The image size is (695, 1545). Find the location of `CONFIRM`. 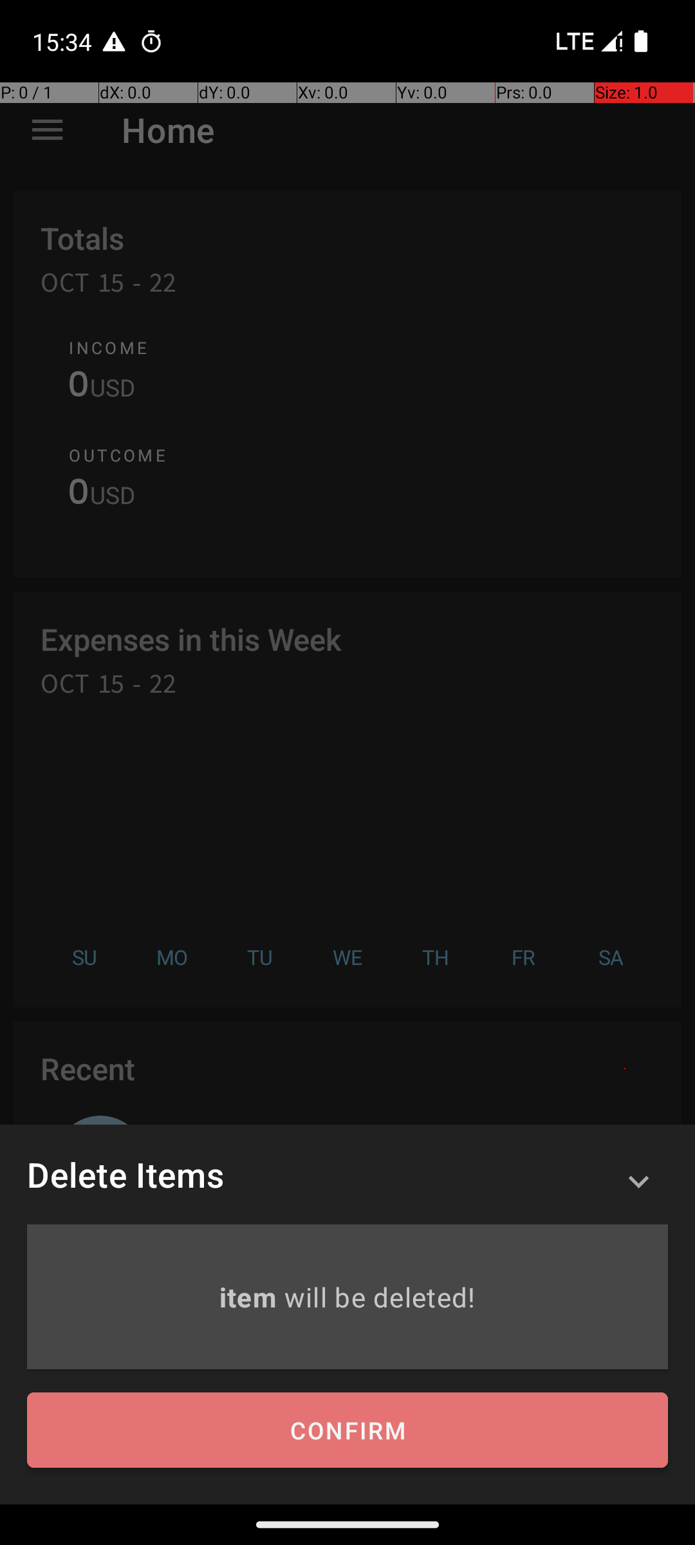

CONFIRM is located at coordinates (347, 1430).